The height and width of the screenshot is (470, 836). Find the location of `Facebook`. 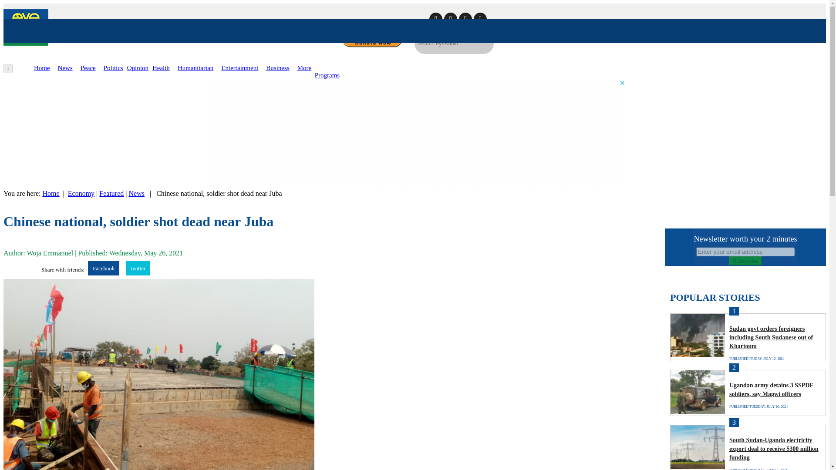

Facebook is located at coordinates (104, 268).